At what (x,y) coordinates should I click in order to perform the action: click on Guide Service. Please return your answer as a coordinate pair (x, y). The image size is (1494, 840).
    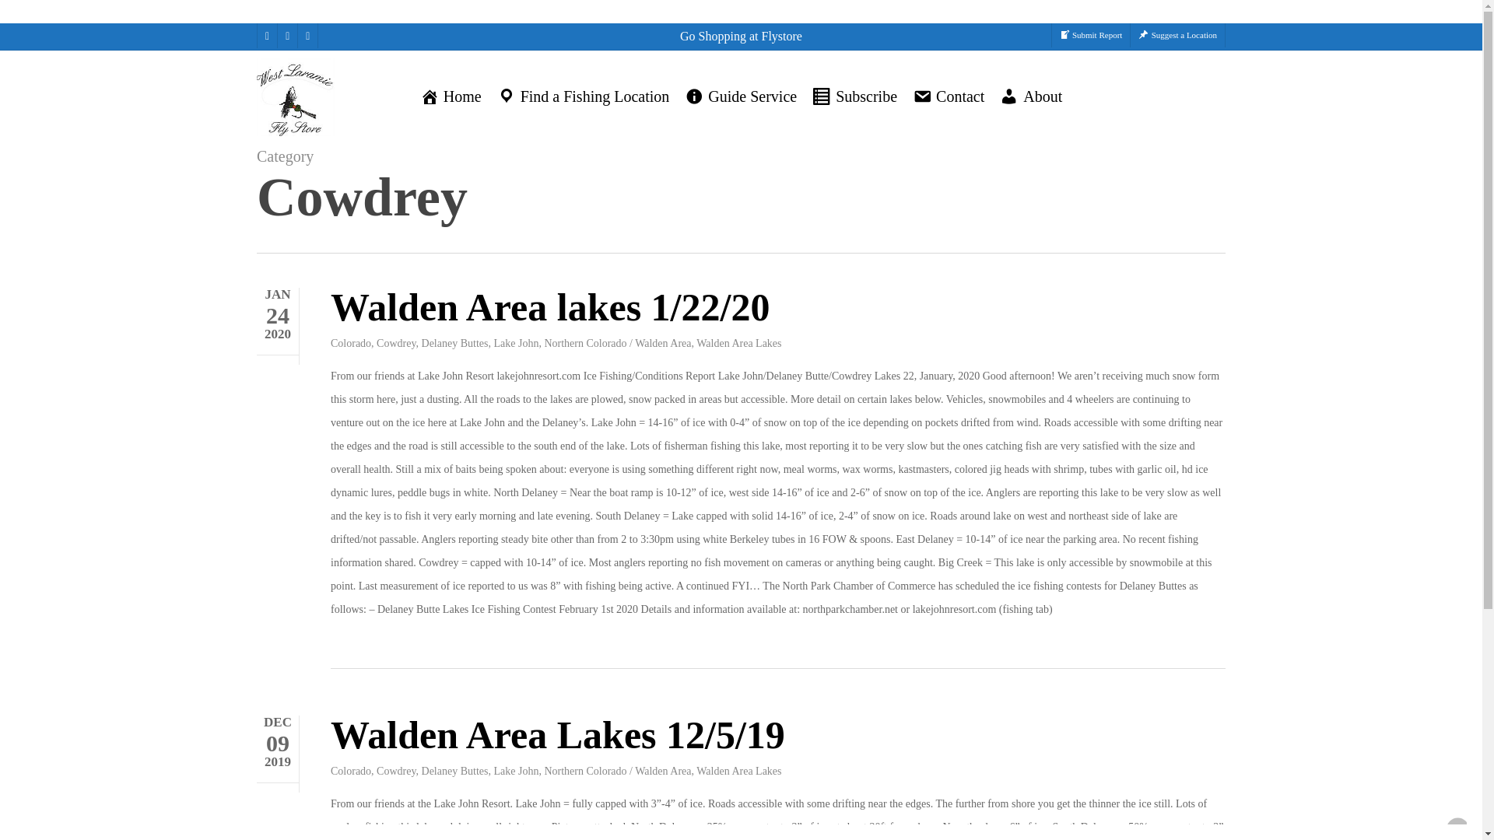
    Looking at the image, I should click on (740, 96).